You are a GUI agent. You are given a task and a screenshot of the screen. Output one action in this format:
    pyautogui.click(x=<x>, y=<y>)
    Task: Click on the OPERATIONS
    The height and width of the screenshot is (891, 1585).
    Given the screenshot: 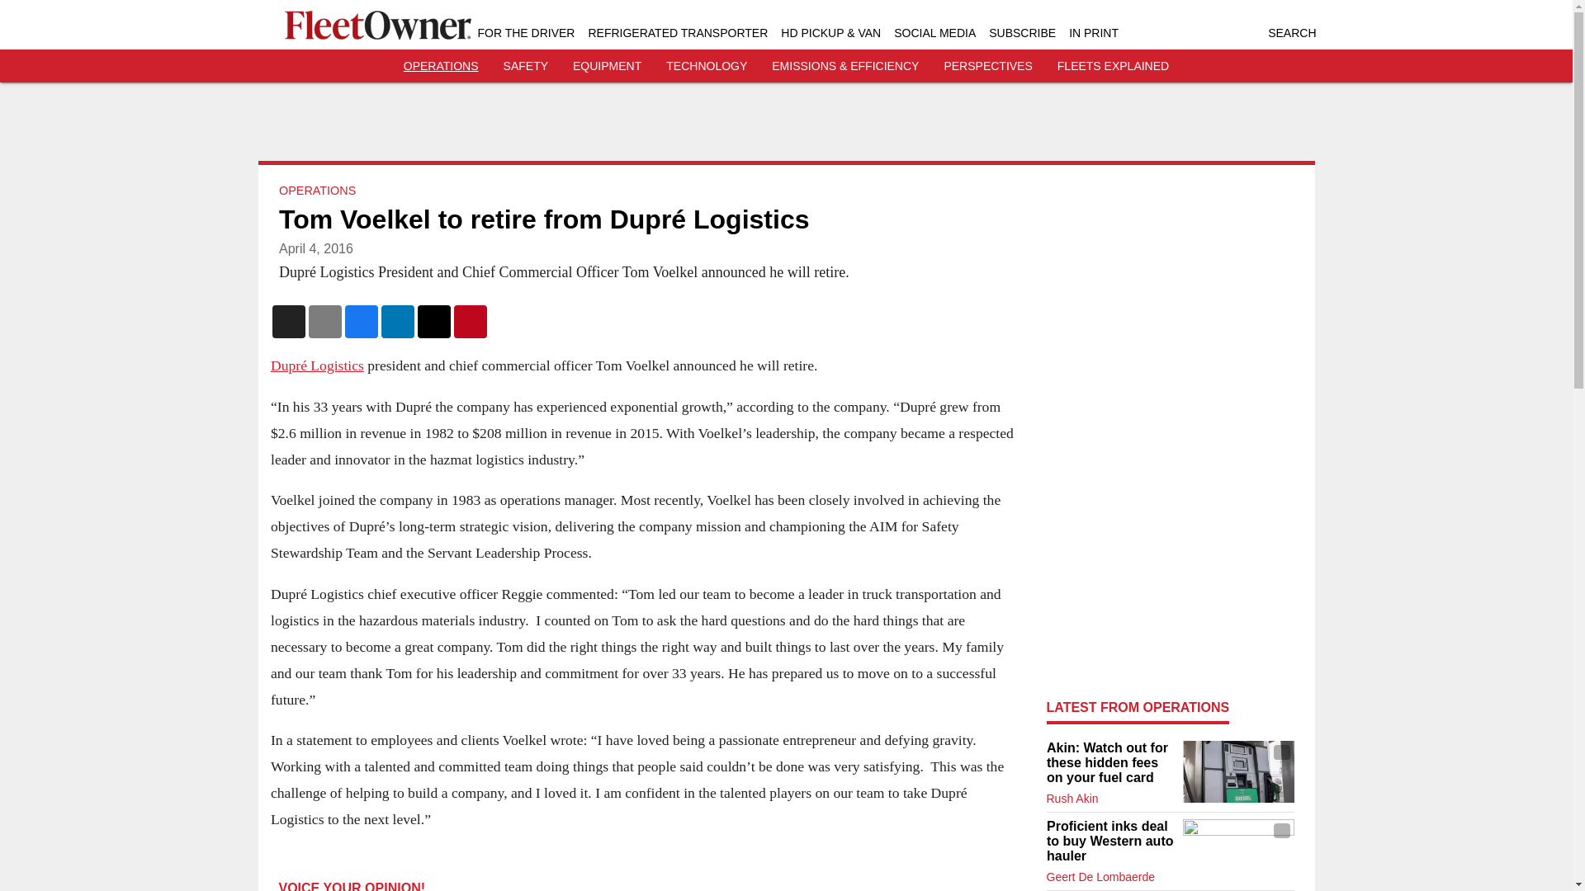 What is the action you would take?
    pyautogui.click(x=441, y=66)
    